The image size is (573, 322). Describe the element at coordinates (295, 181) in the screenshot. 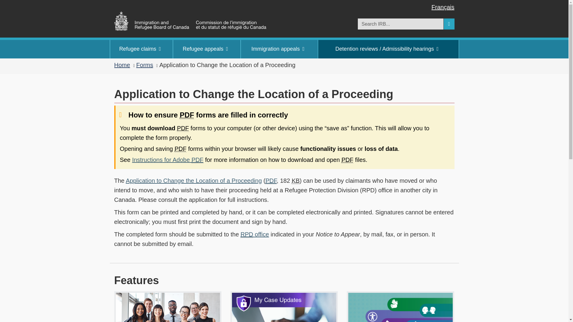

I see `kilobyte` at that location.